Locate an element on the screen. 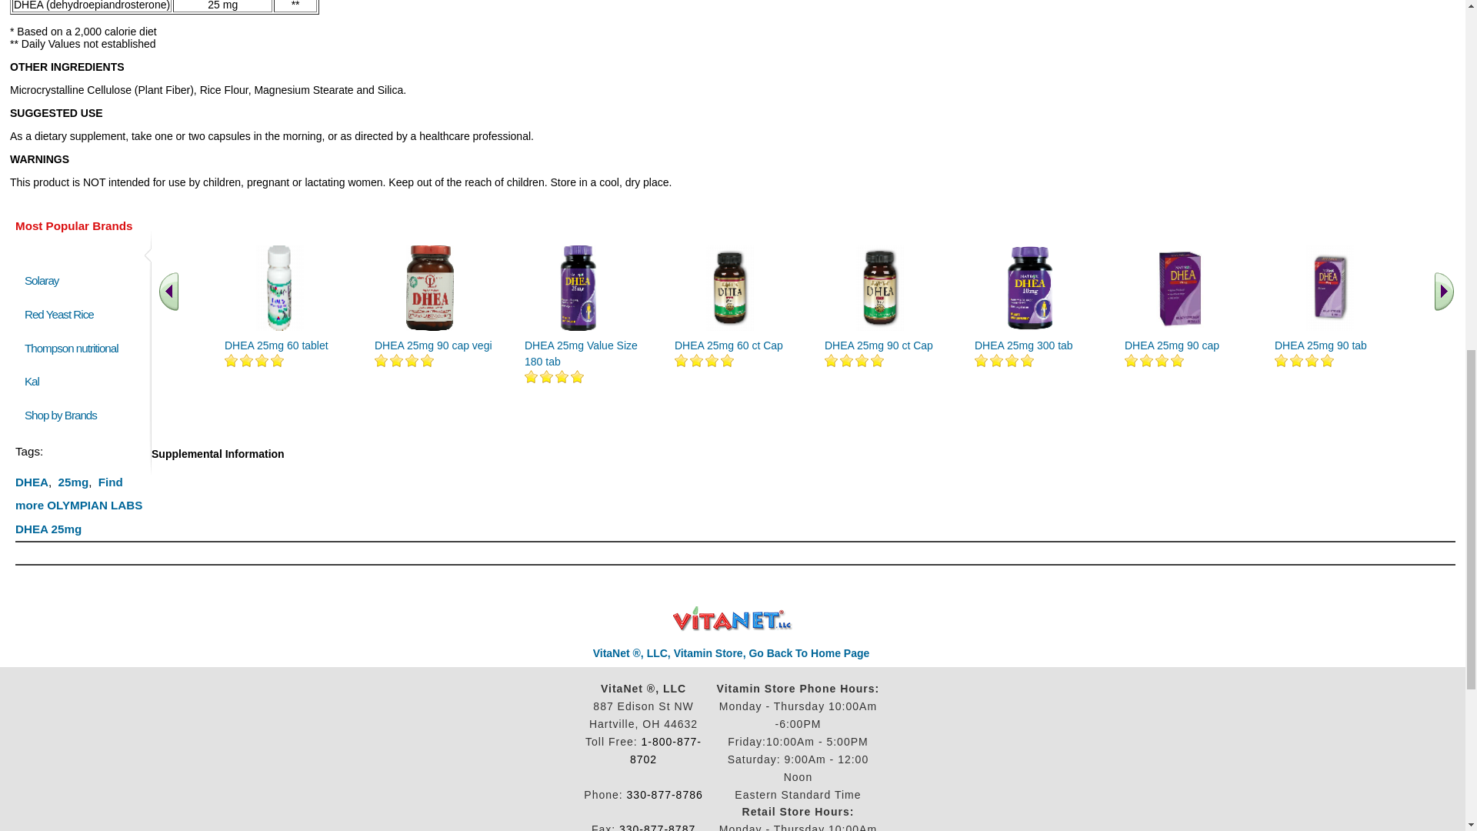  Kal Brand Products is located at coordinates (32, 382).